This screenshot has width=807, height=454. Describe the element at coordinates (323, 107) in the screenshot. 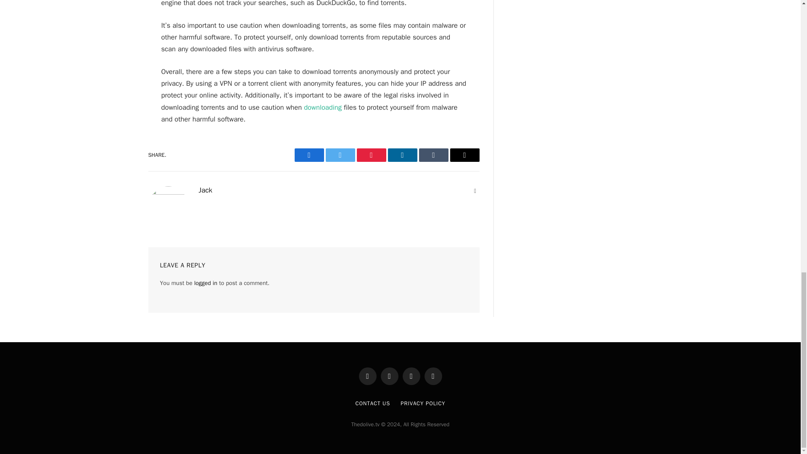

I see `downloading` at that location.